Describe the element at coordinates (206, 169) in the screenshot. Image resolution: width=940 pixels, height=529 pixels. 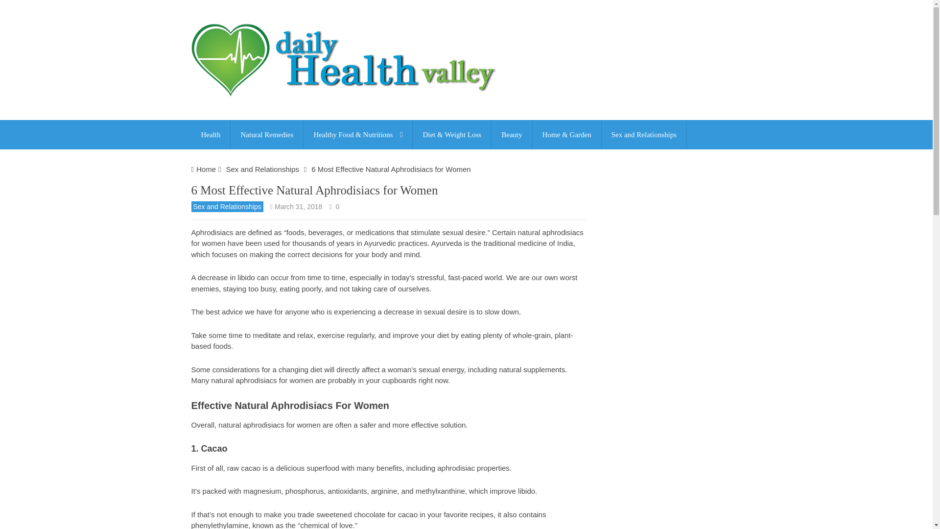
I see `Home` at that location.